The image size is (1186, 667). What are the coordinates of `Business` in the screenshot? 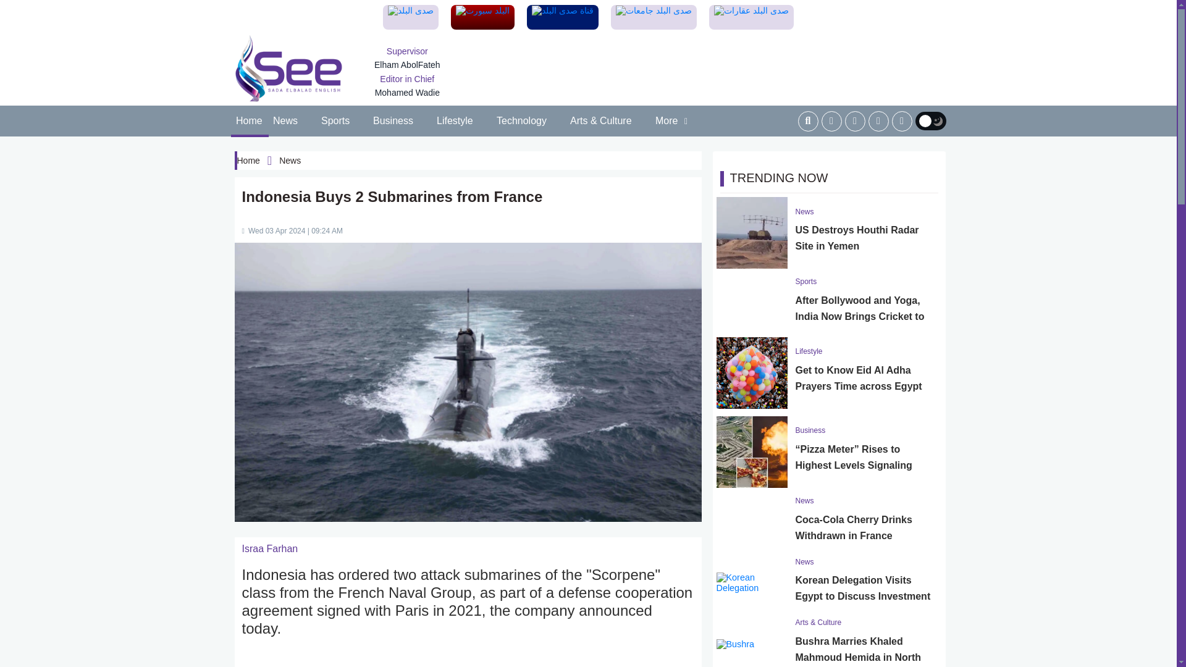 It's located at (393, 121).